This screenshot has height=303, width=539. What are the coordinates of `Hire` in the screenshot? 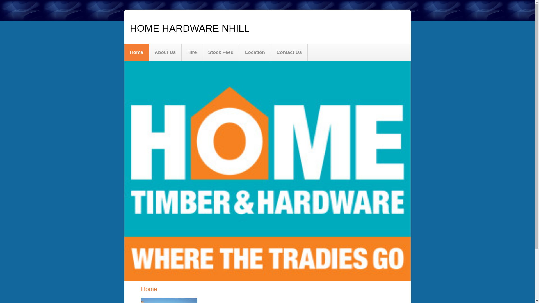 It's located at (192, 52).